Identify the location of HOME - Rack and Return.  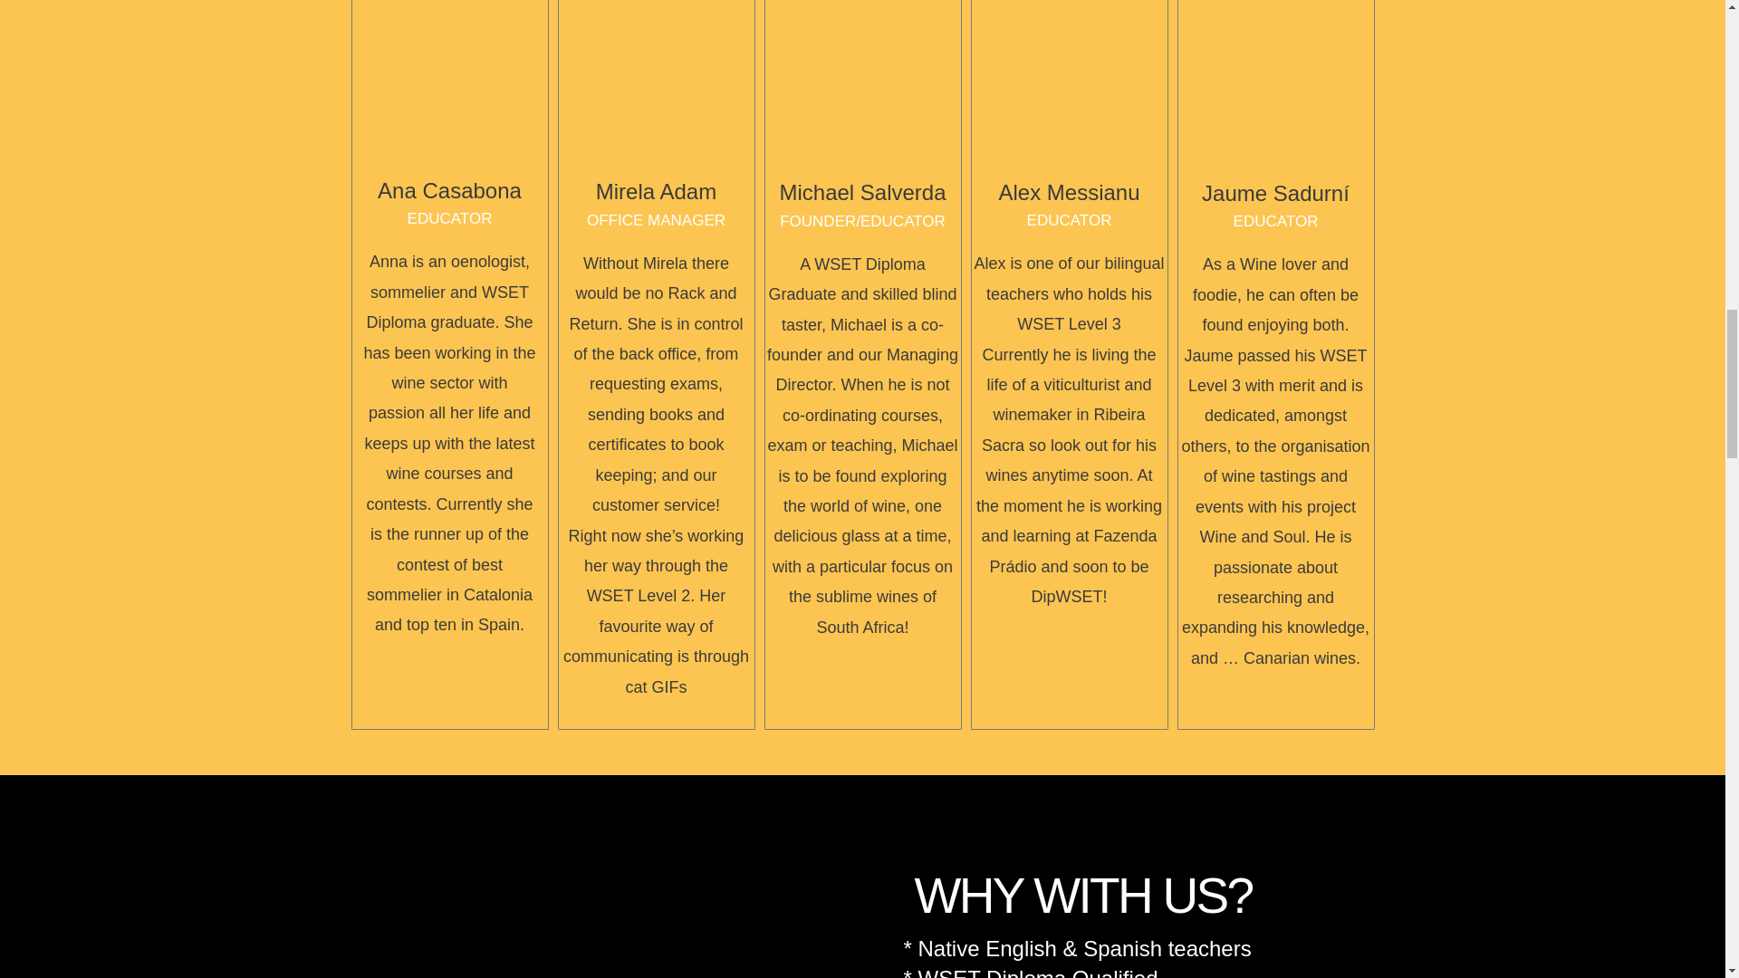
(449, 73).